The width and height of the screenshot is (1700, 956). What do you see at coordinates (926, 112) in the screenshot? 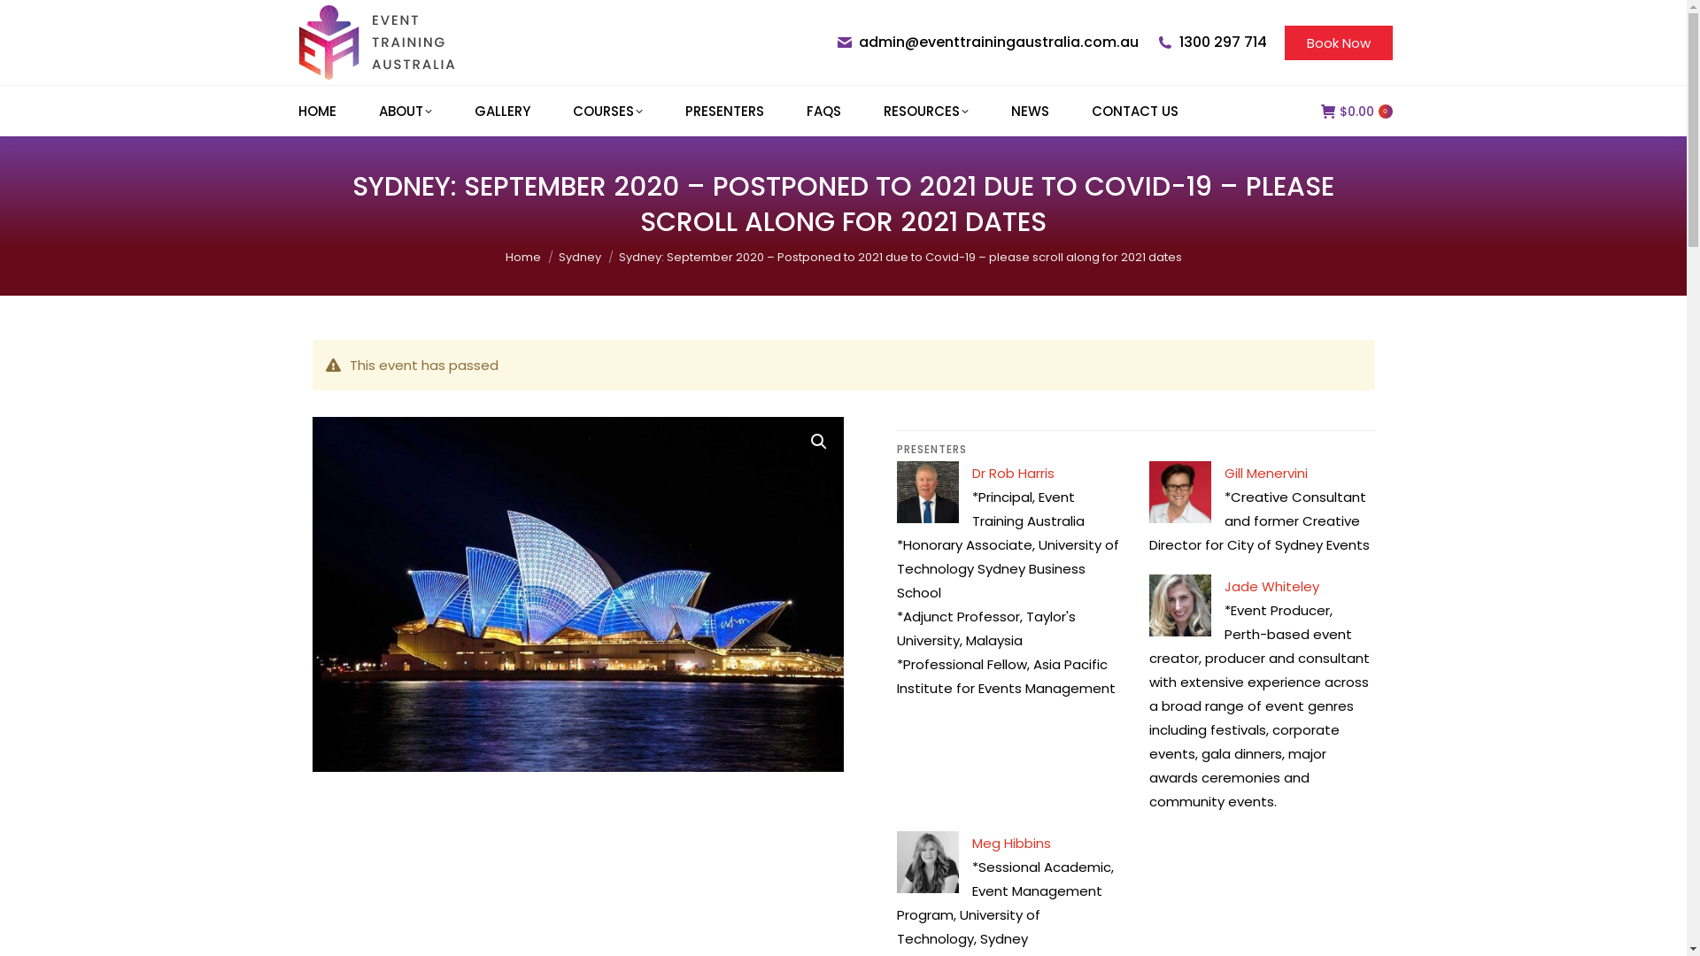
I see `RESOURCES` at bounding box center [926, 112].